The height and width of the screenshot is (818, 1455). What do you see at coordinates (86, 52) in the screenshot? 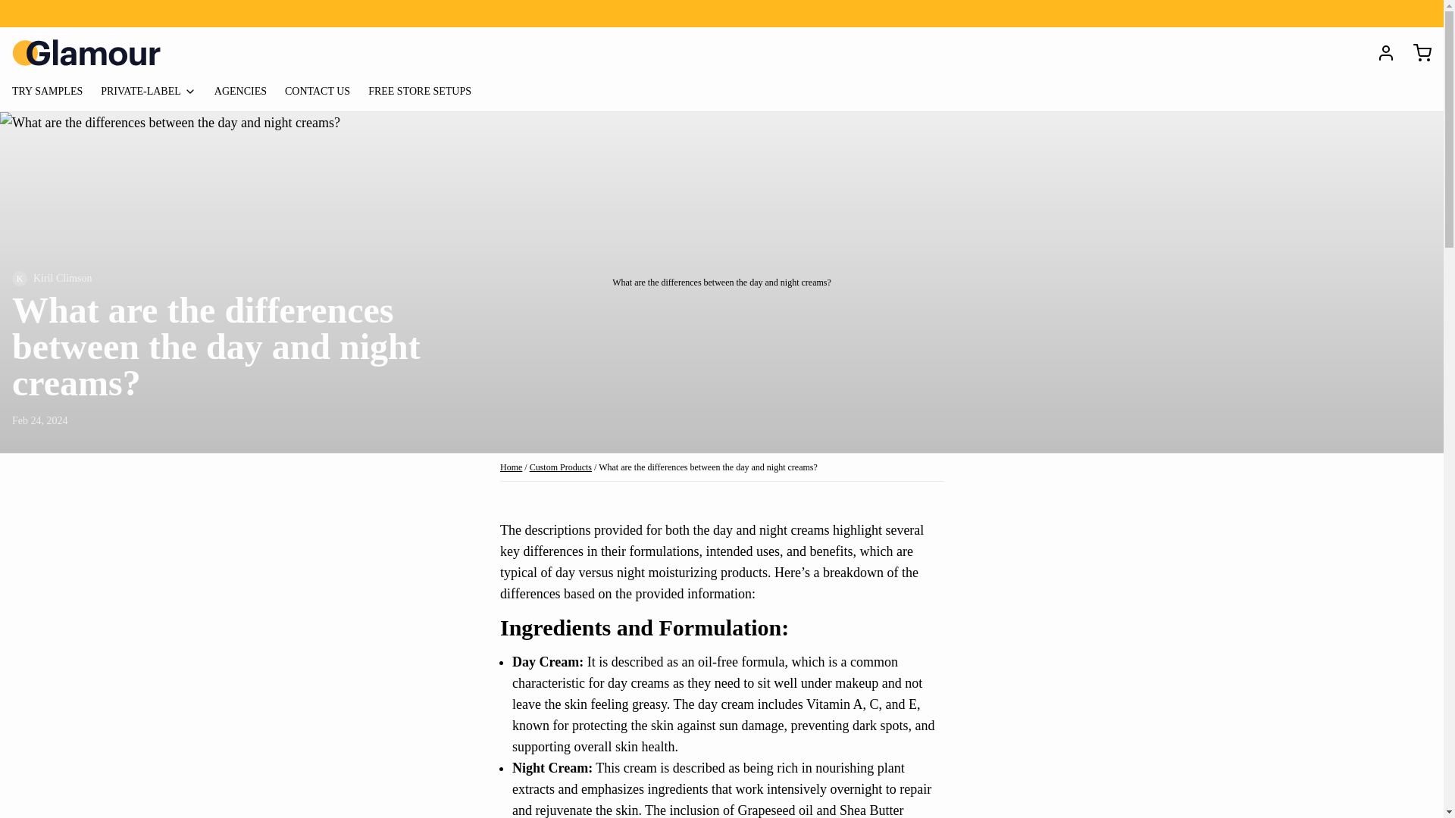
I see `viaGlamour Cosmetics Lab` at bounding box center [86, 52].